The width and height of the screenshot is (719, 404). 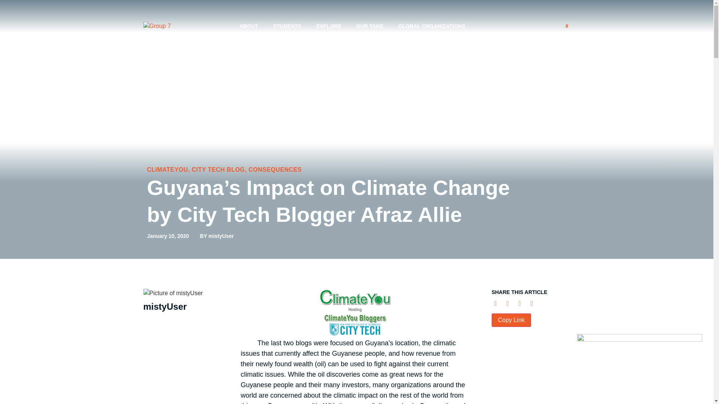 What do you see at coordinates (248, 26) in the screenshot?
I see `ABOUT` at bounding box center [248, 26].